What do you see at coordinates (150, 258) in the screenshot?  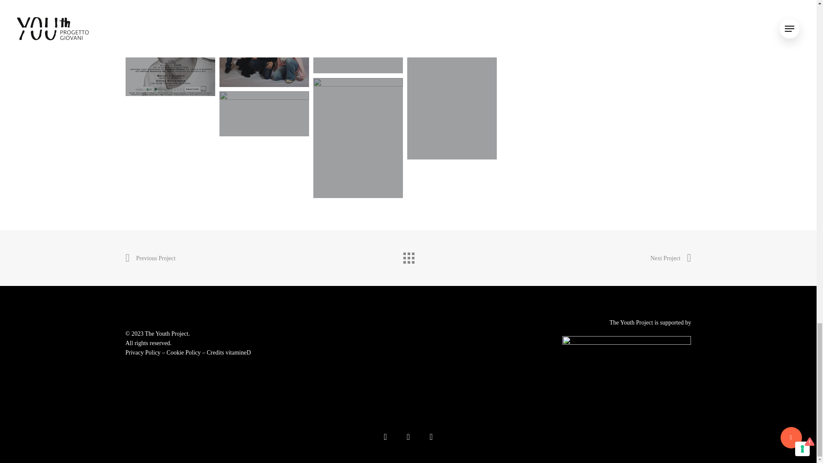 I see `Previous Project` at bounding box center [150, 258].